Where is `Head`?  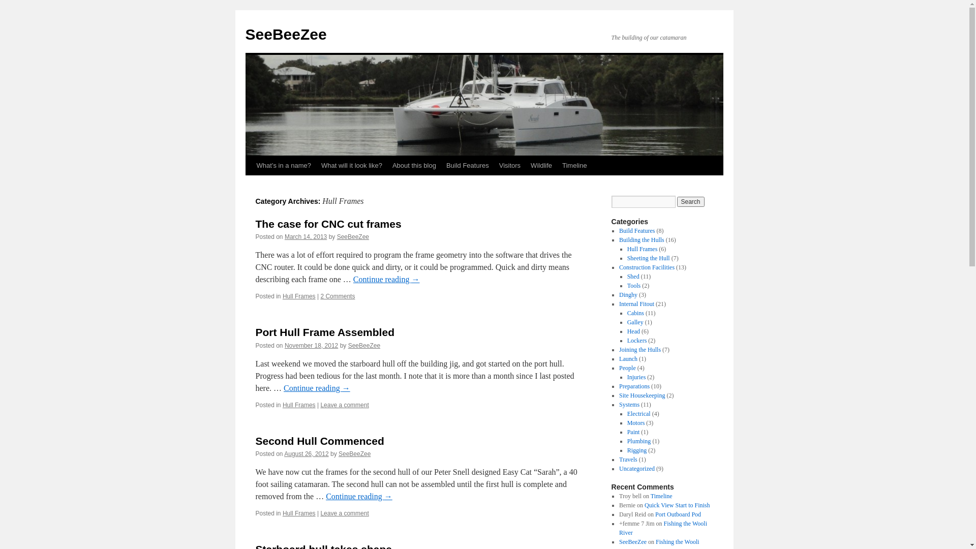
Head is located at coordinates (633, 331).